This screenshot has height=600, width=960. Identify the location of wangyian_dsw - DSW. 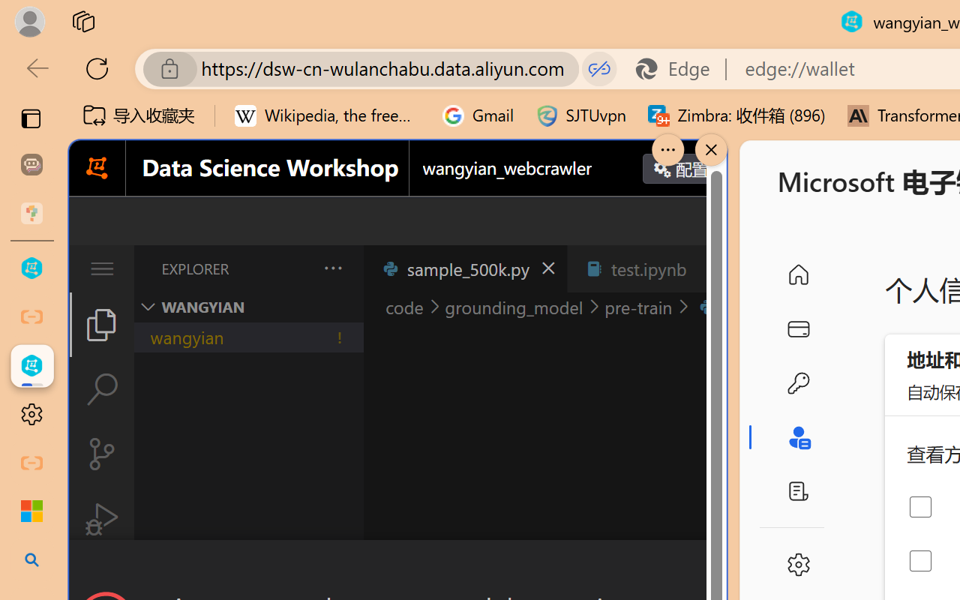
(31, 268).